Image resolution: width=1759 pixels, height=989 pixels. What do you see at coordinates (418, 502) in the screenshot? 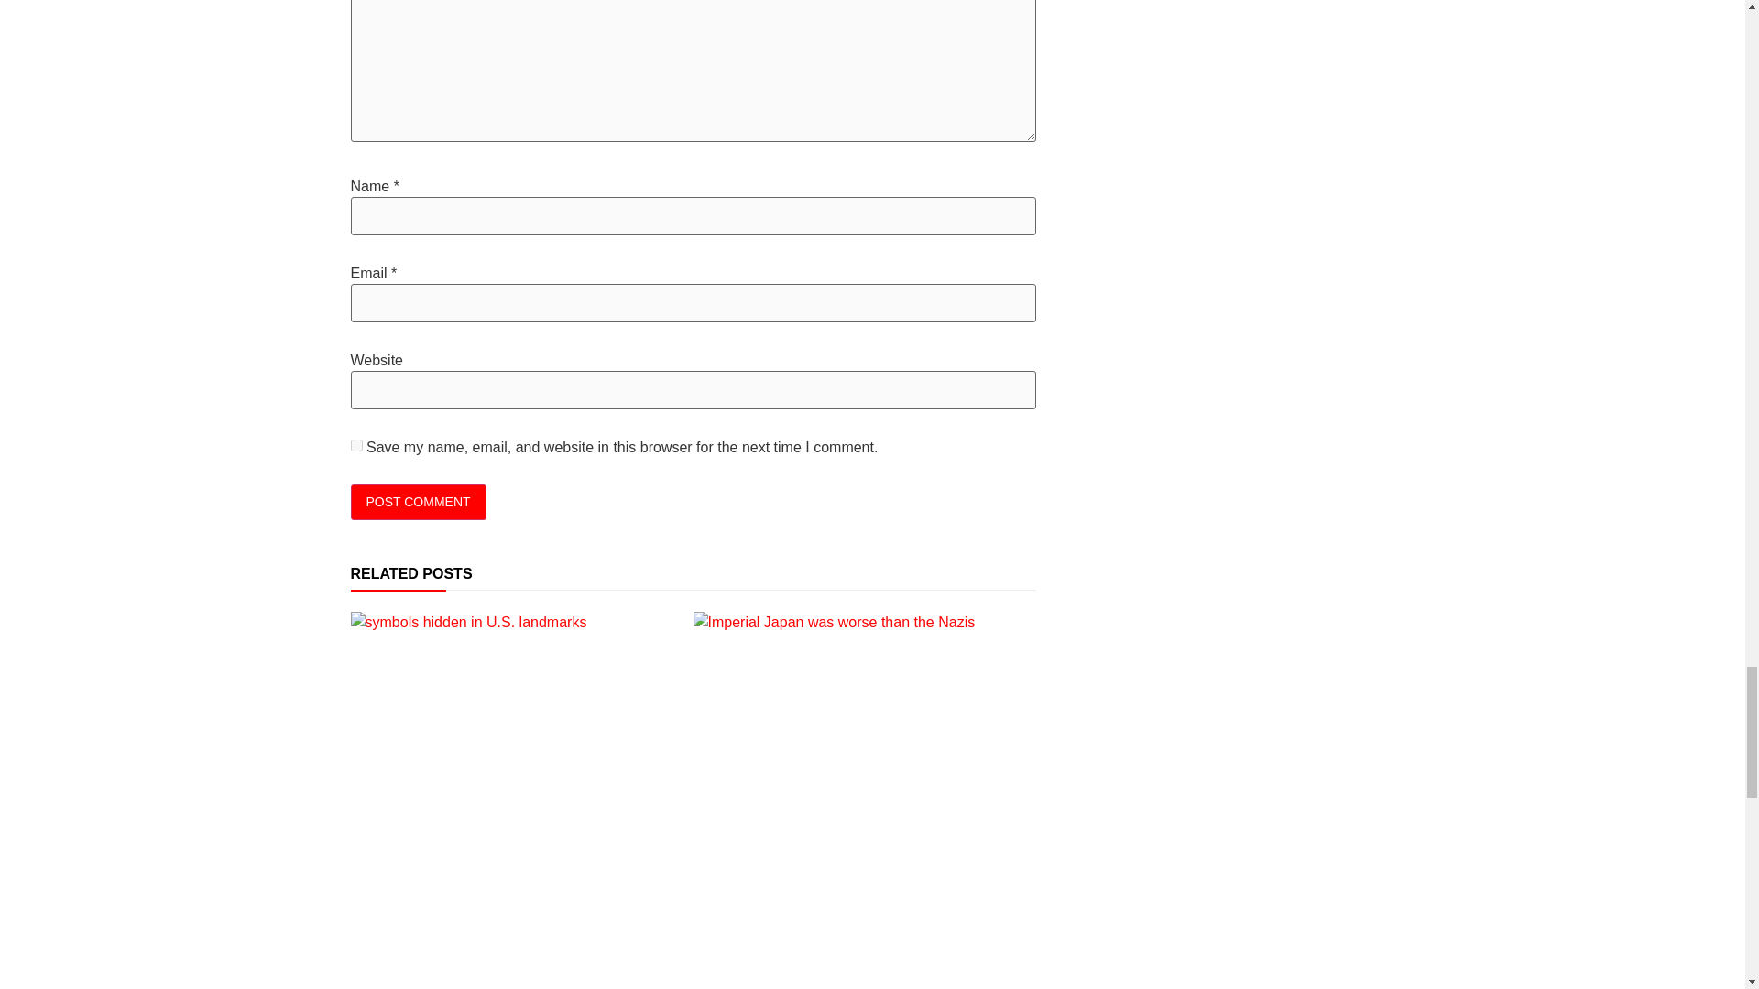
I see `Post Comment` at bounding box center [418, 502].